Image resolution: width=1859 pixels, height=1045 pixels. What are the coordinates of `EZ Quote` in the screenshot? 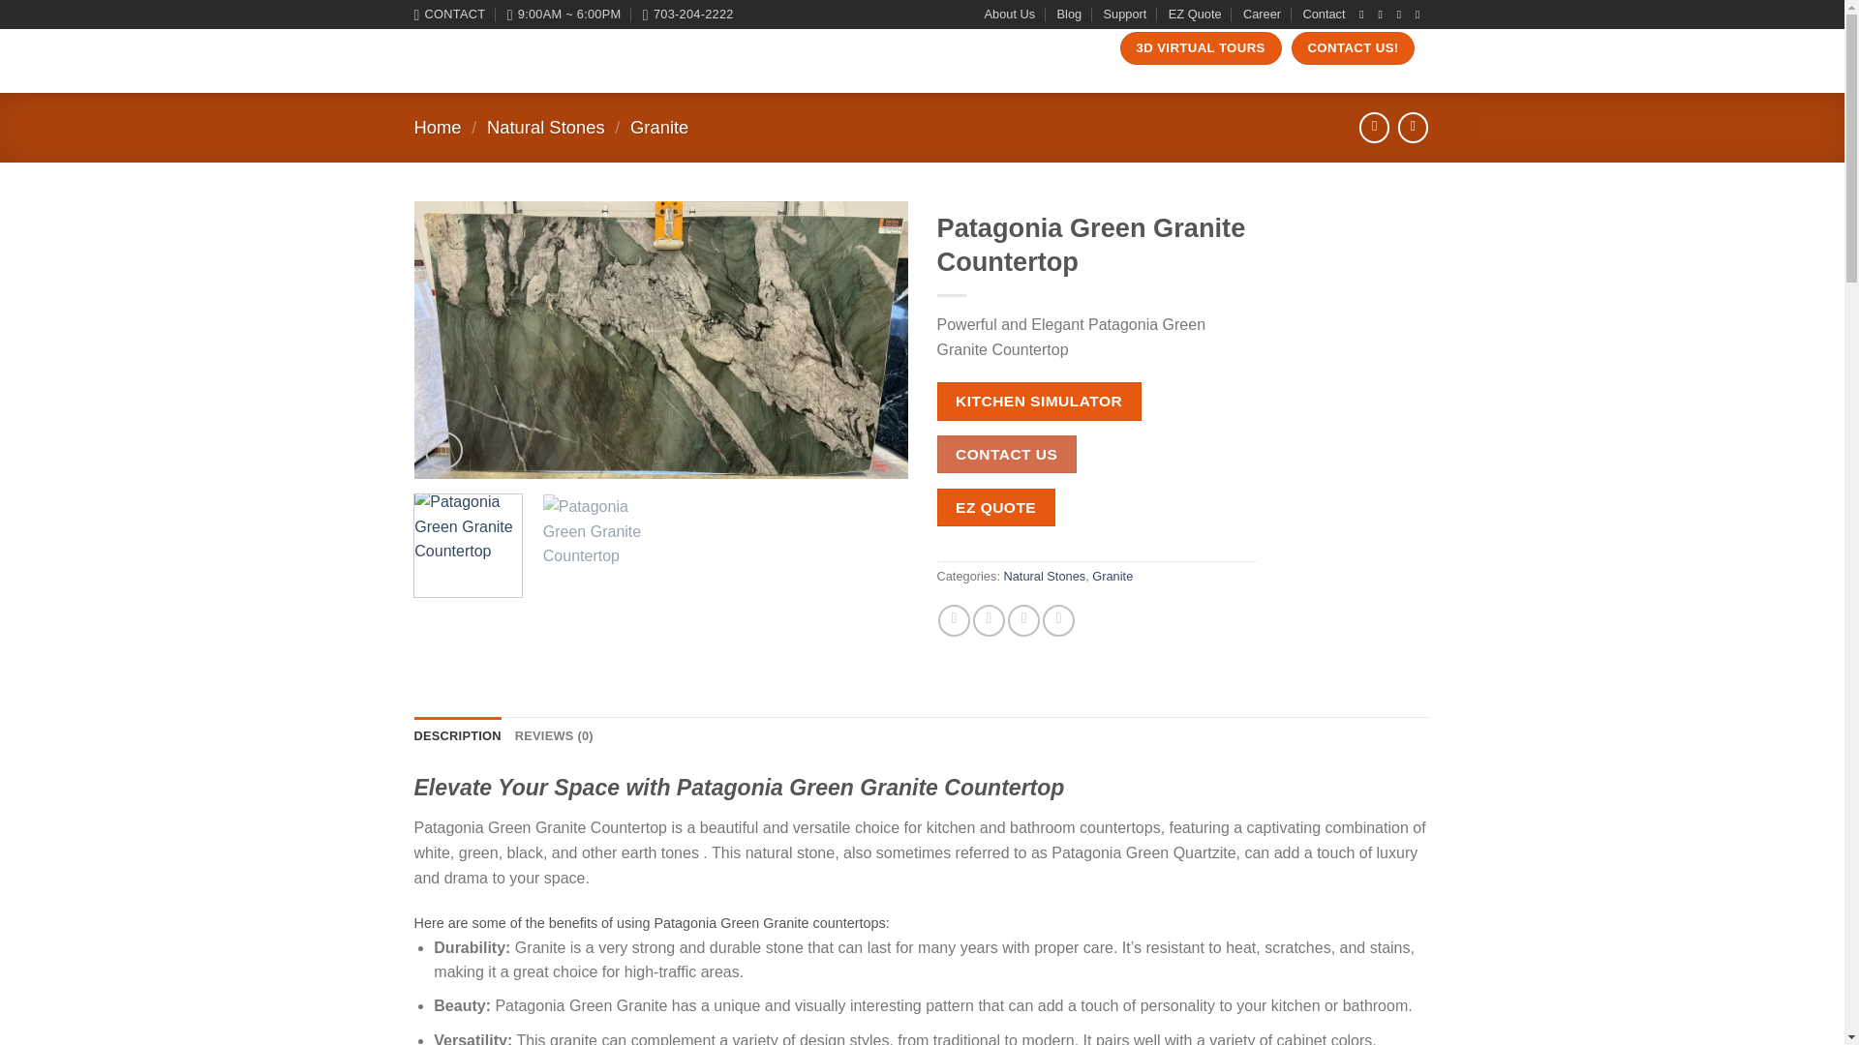 It's located at (1195, 15).